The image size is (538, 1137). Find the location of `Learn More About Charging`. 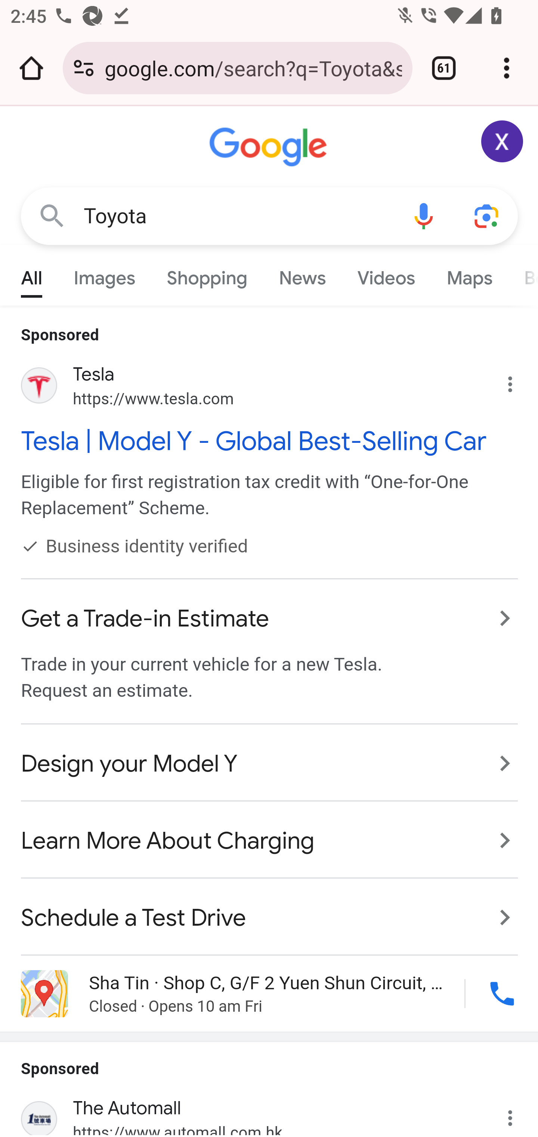

Learn More About Charging is located at coordinates (270, 841).